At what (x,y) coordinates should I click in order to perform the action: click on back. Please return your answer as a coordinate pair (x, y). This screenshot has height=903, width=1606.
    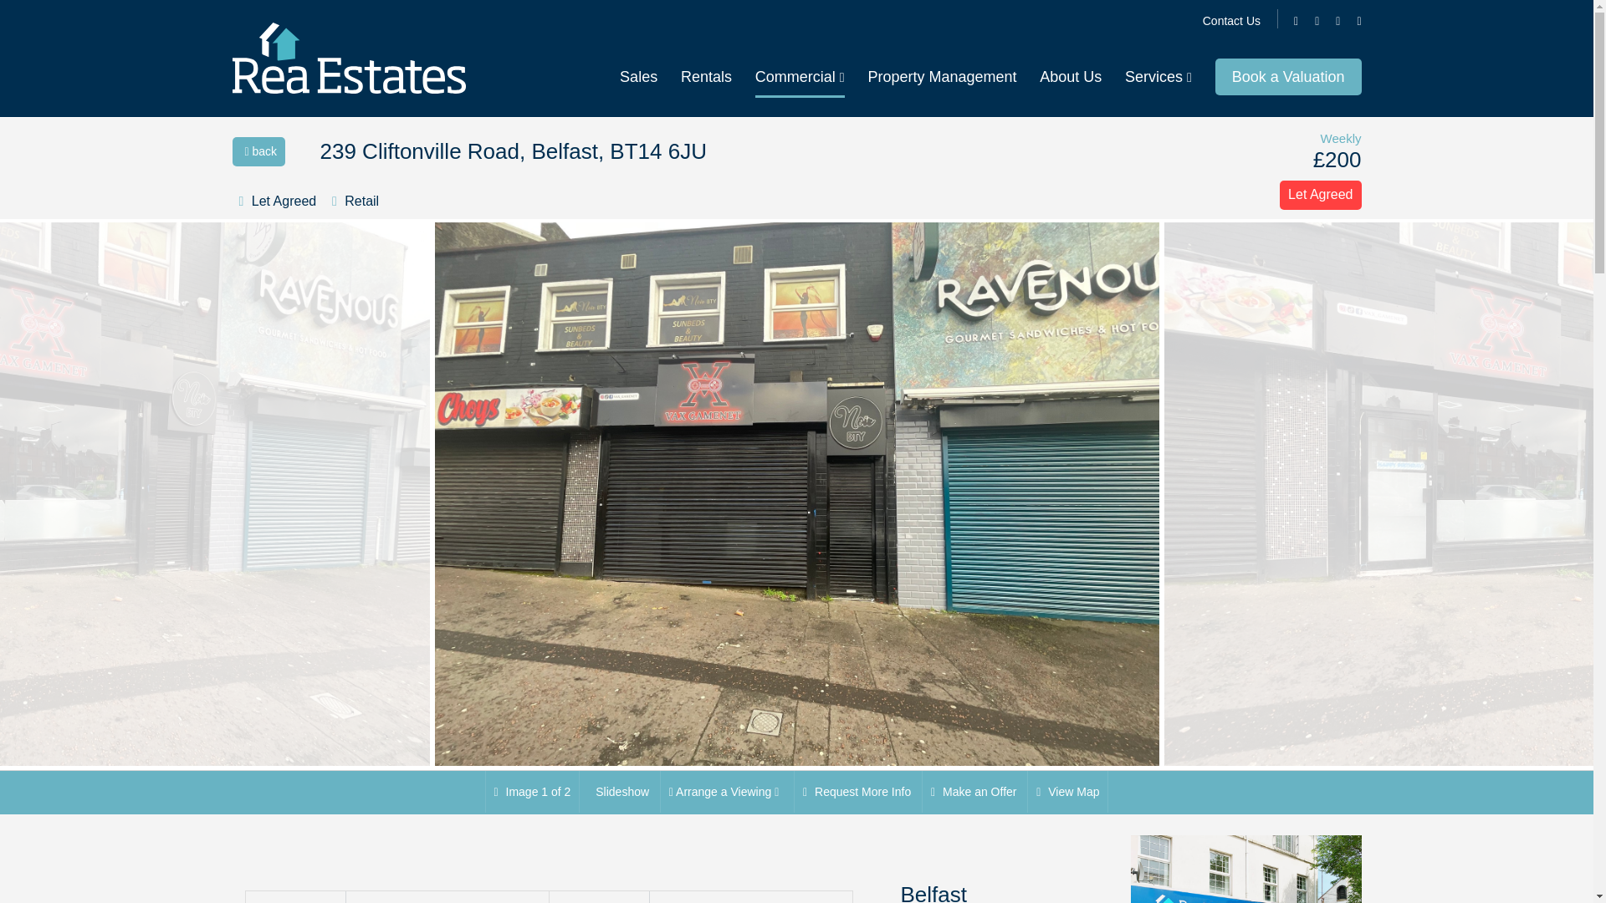
    Looking at the image, I should click on (259, 151).